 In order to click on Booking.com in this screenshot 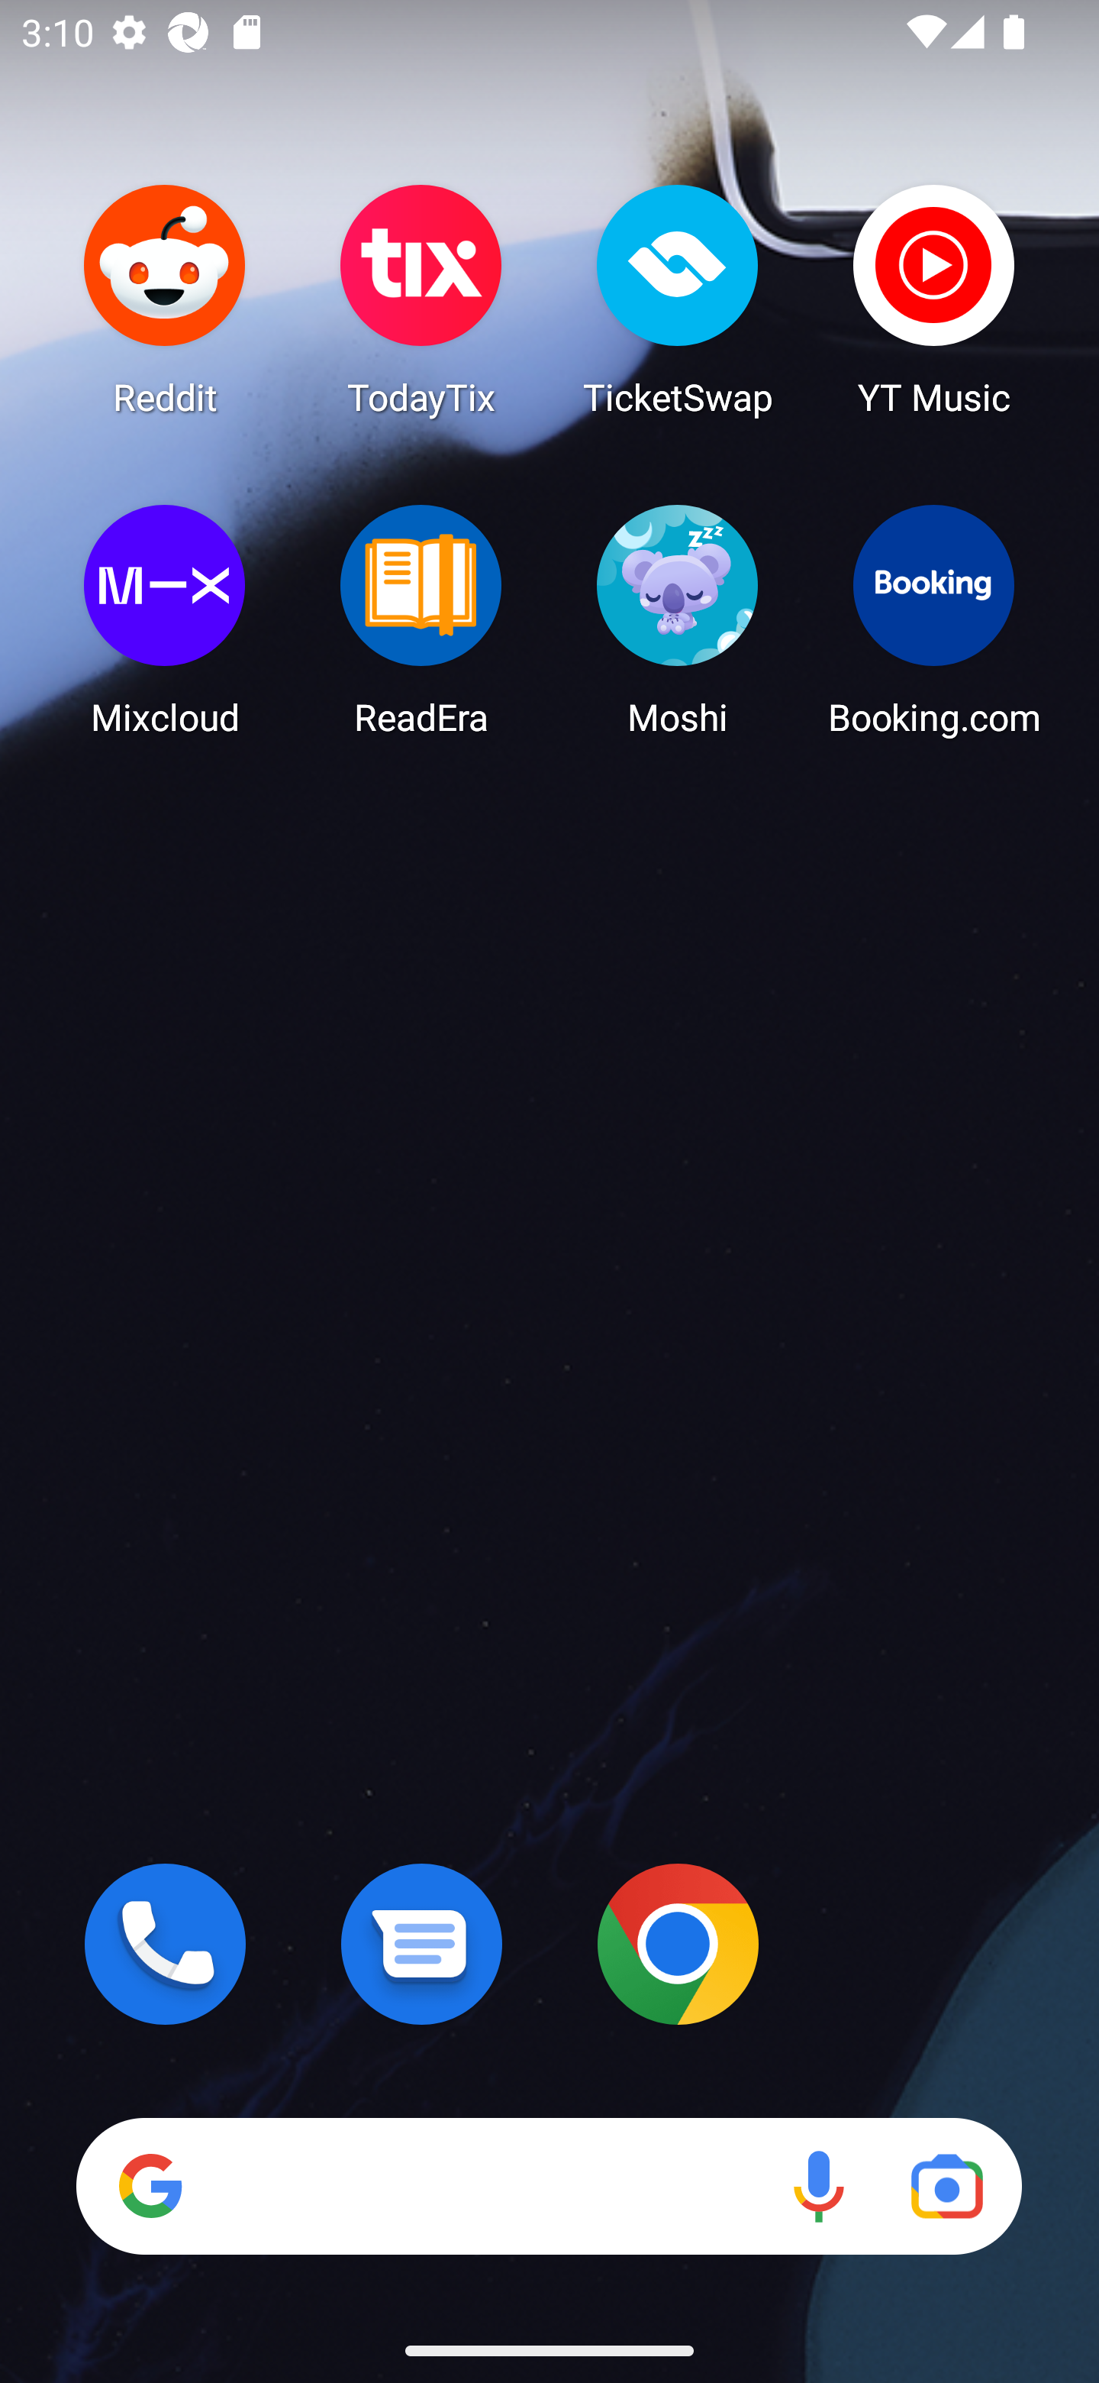, I will do `click(934, 619)`.